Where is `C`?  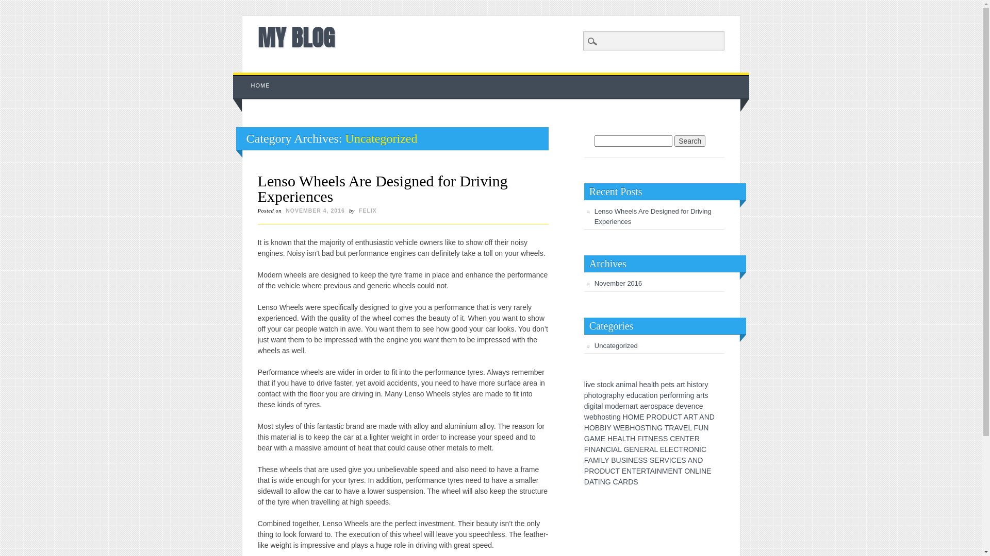 C is located at coordinates (672, 439).